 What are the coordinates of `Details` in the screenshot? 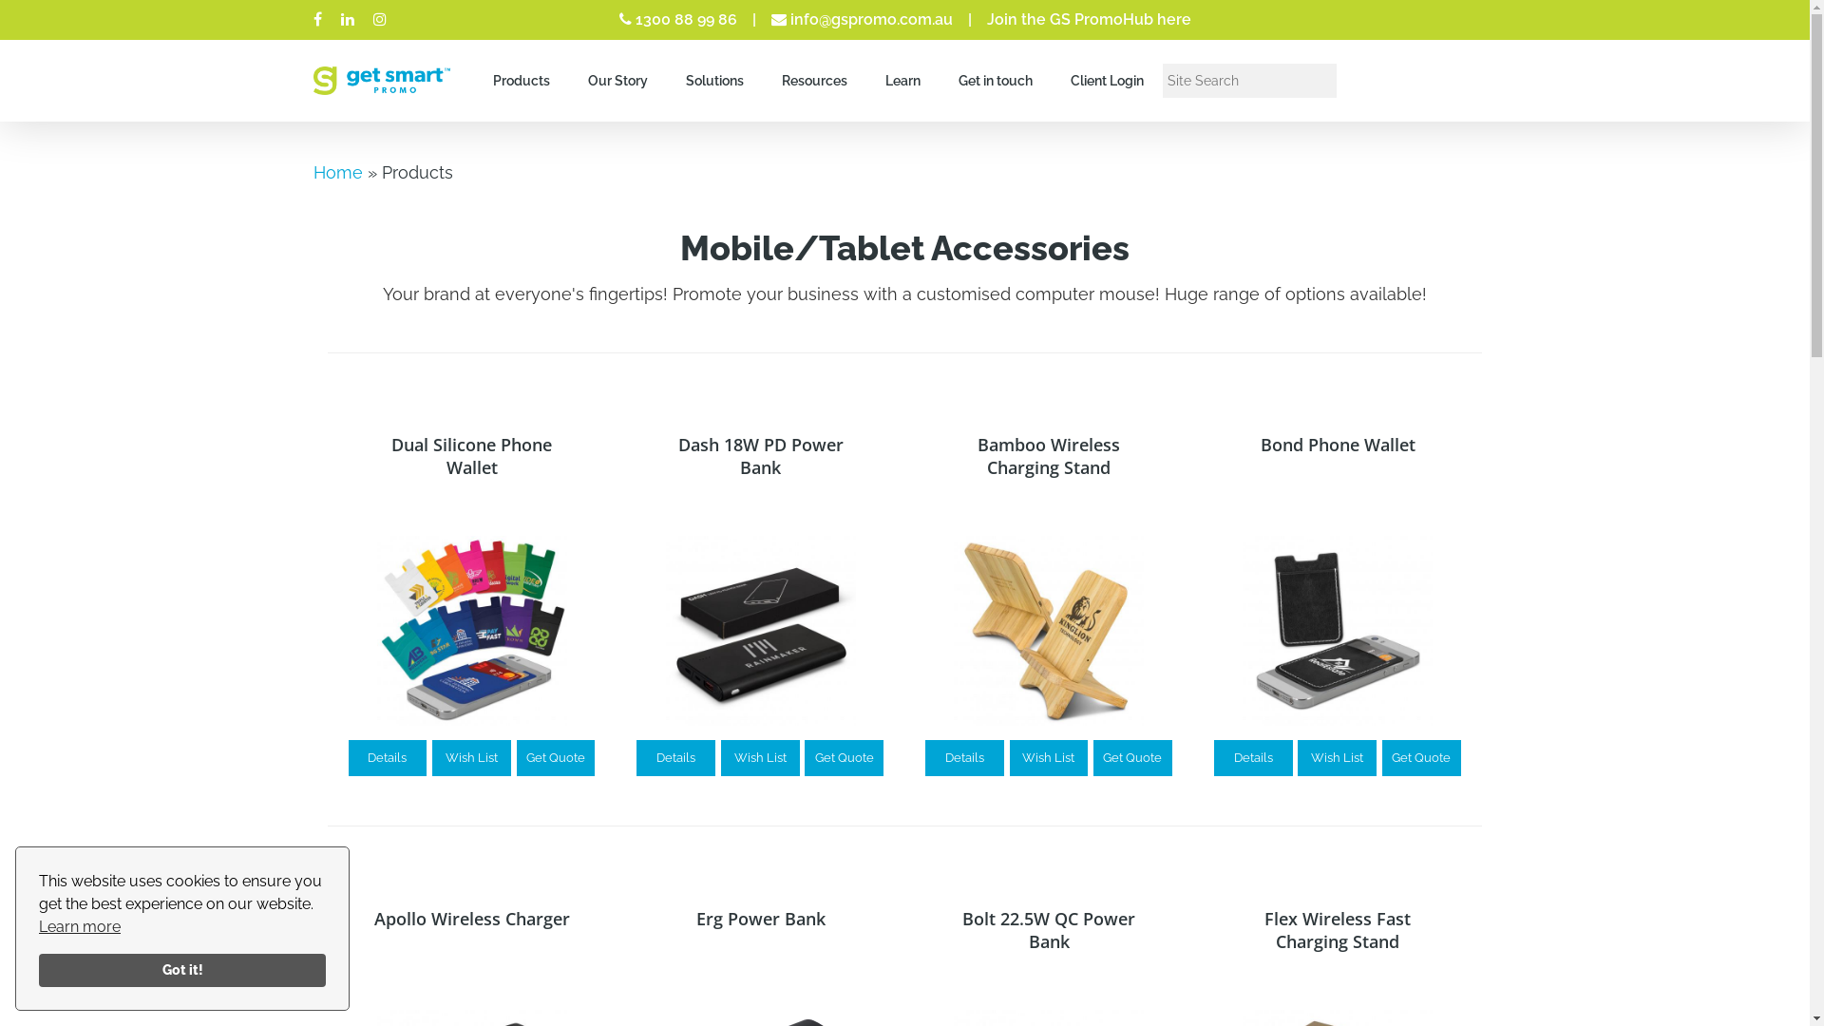 It's located at (965, 758).